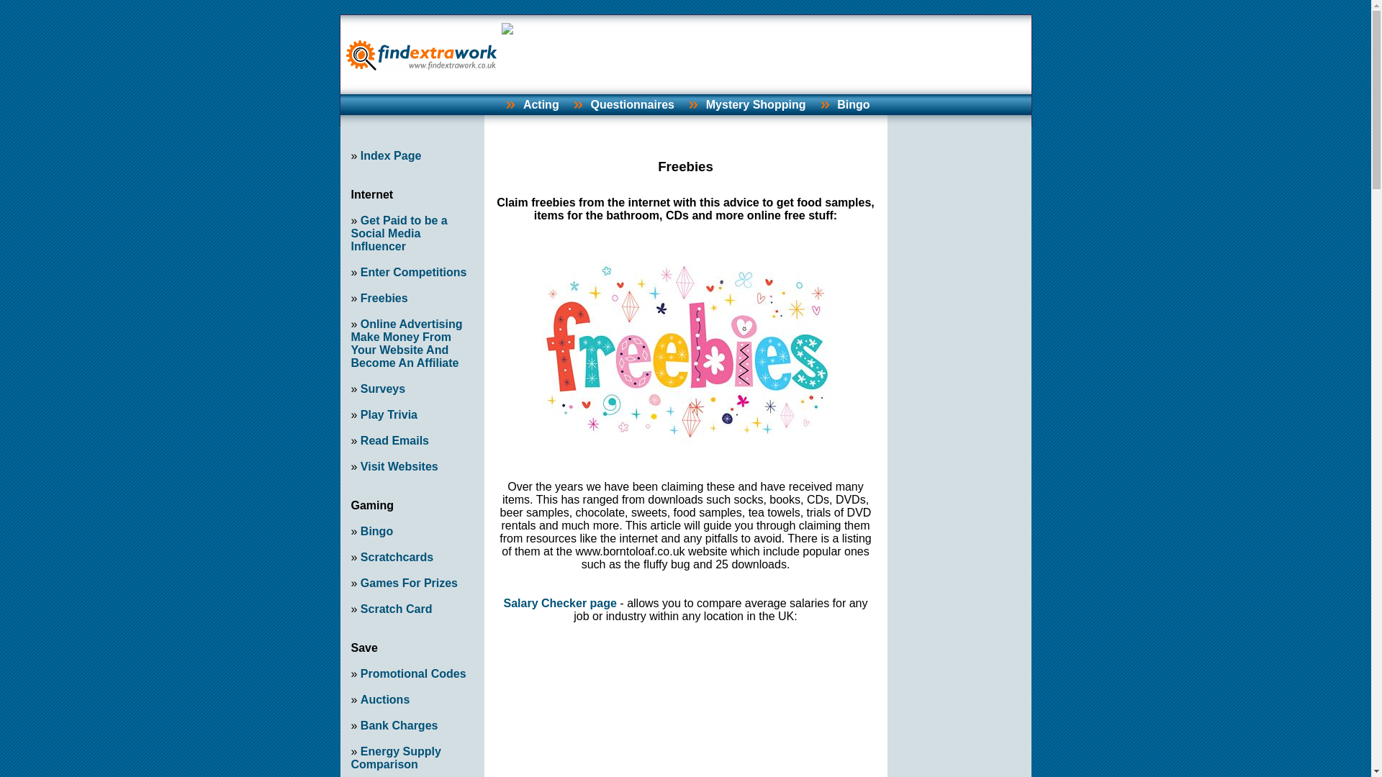  What do you see at coordinates (853, 105) in the screenshot?
I see `Bingo` at bounding box center [853, 105].